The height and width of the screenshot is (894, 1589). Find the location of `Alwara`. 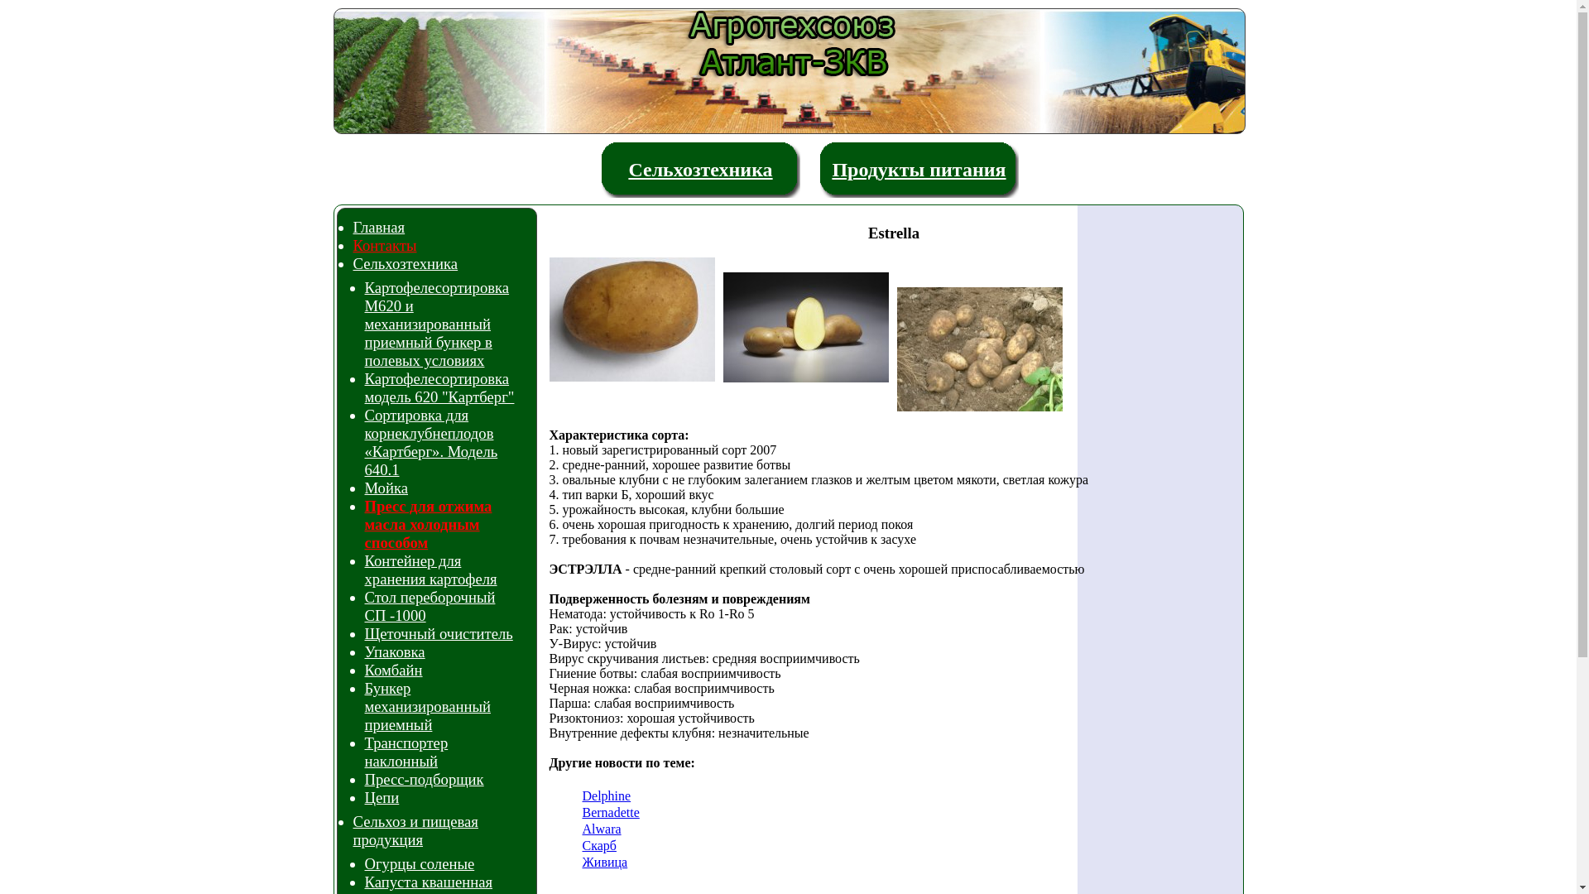

Alwara is located at coordinates (602, 829).